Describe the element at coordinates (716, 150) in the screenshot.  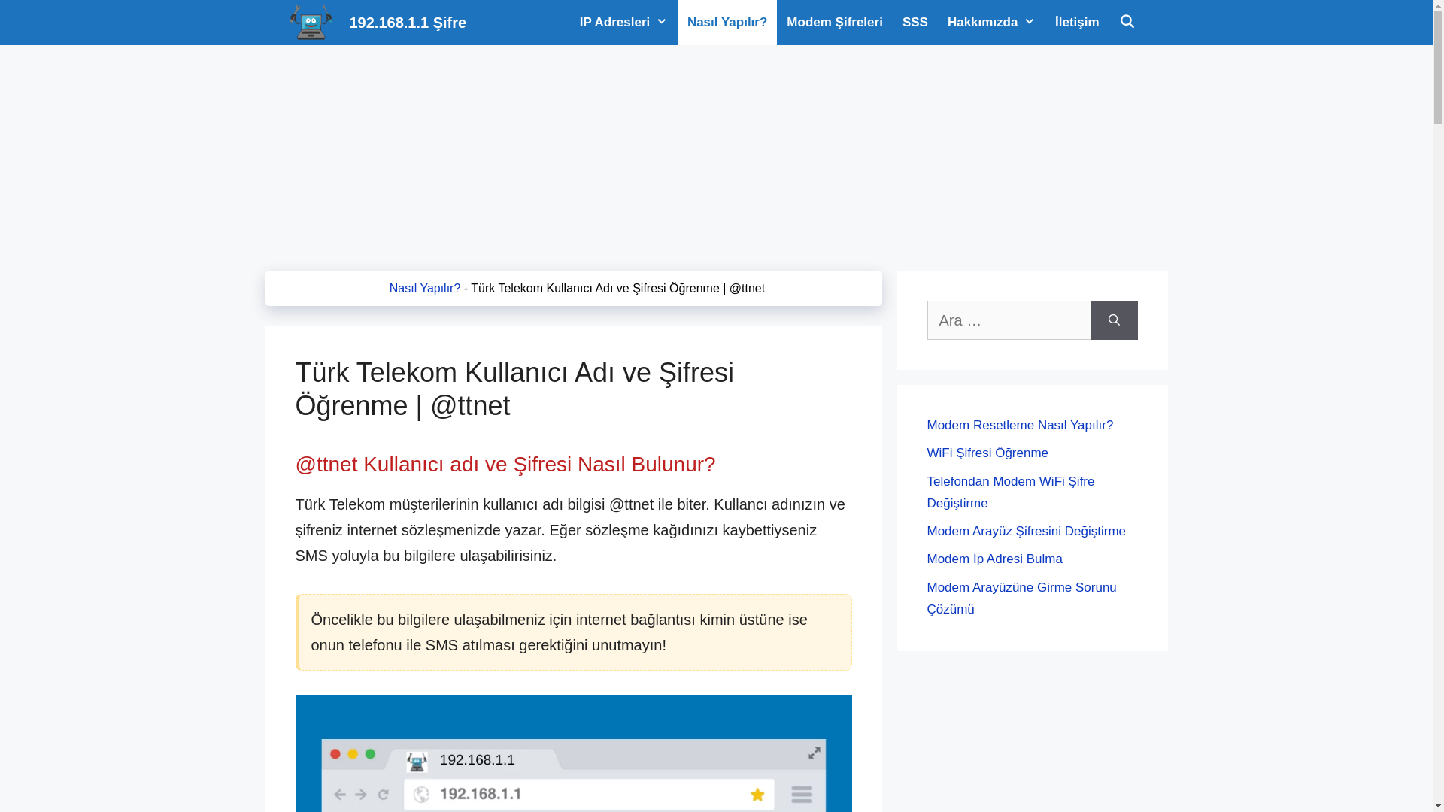
I see `Advertisement` at that location.